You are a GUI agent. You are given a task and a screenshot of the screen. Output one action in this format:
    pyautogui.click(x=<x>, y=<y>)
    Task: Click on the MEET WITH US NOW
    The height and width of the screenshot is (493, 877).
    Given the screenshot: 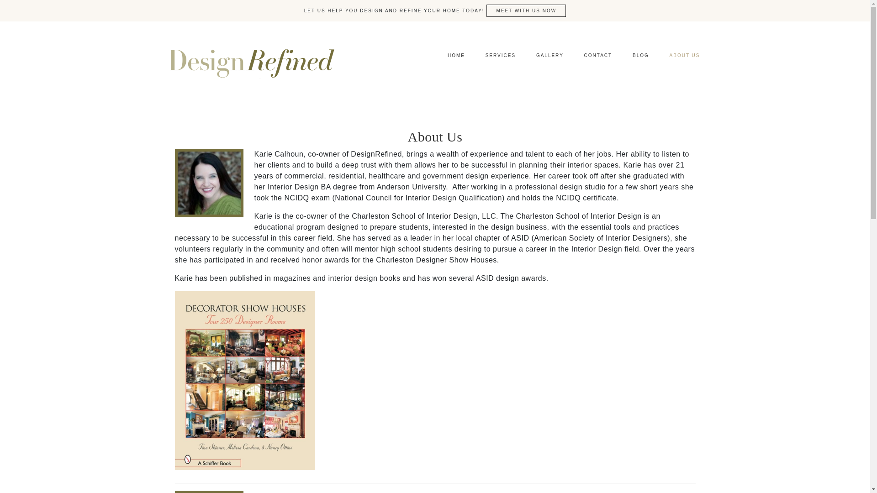 What is the action you would take?
    pyautogui.click(x=526, y=10)
    